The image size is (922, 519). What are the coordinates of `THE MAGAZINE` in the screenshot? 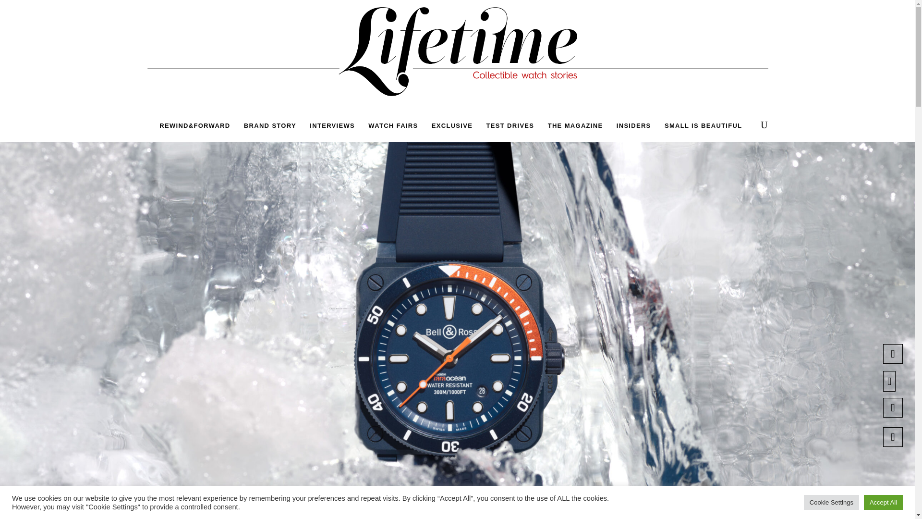 It's located at (575, 125).